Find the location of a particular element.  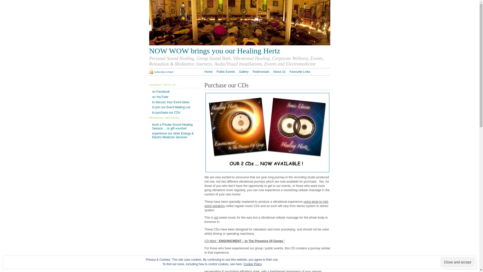

NOW WOW brings you our Healing Hertz is located at coordinates (239, 51).